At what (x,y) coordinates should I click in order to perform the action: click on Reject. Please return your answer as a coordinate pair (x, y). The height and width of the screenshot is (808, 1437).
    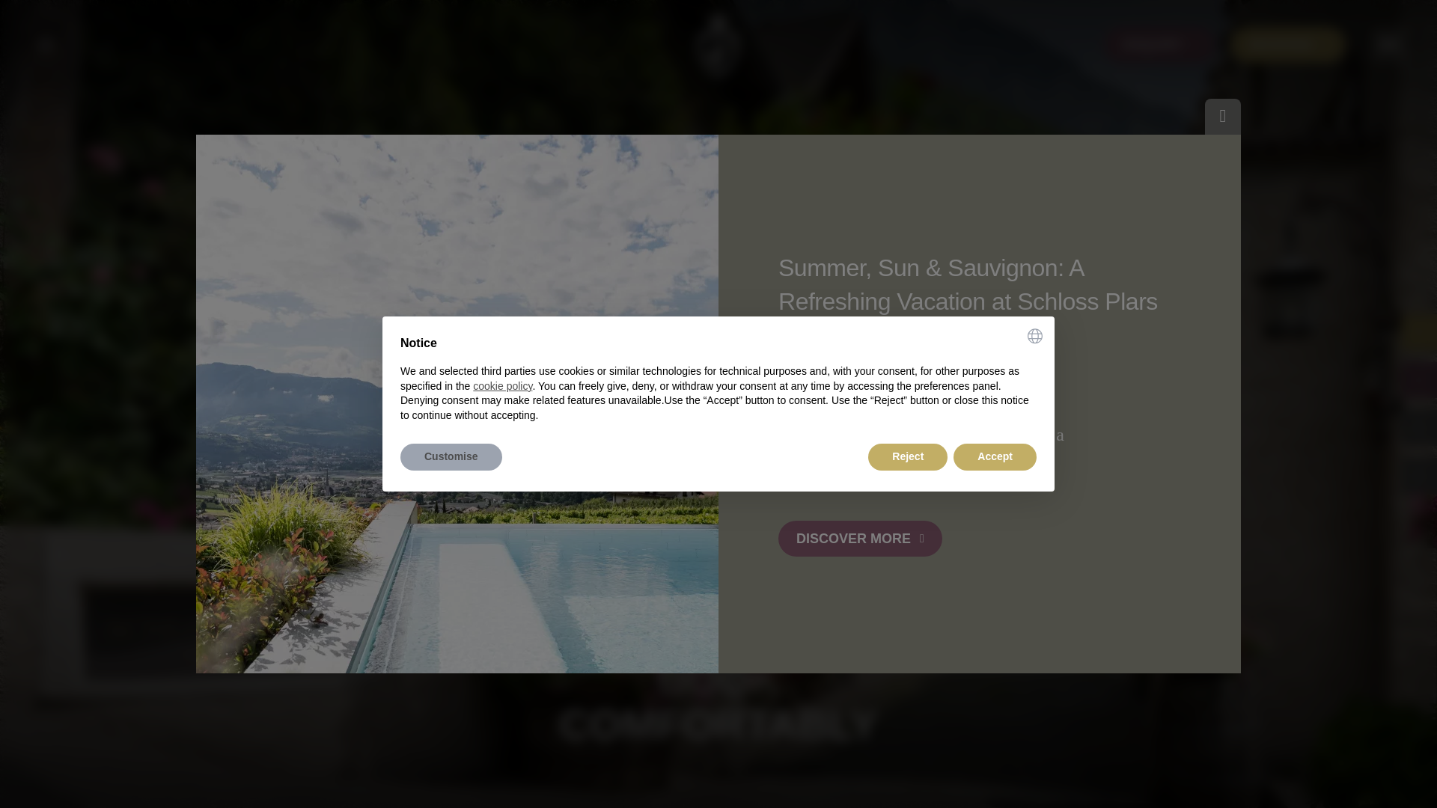
    Looking at the image, I should click on (907, 456).